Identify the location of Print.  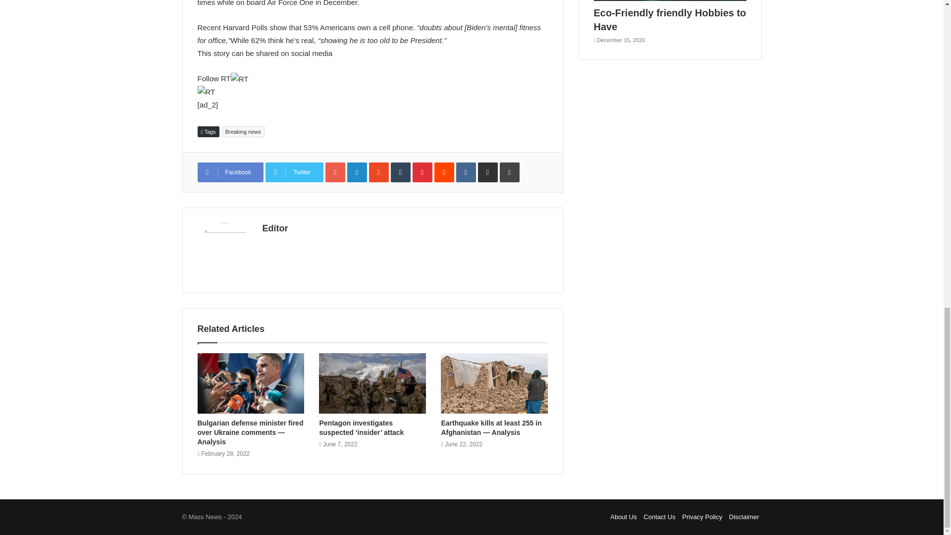
(509, 172).